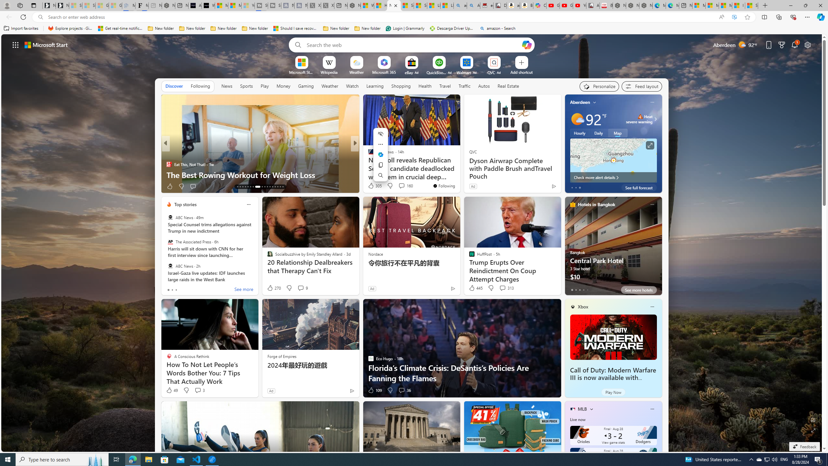 The width and height of the screenshot is (828, 466). What do you see at coordinates (330, 86) in the screenshot?
I see `Weather` at bounding box center [330, 86].